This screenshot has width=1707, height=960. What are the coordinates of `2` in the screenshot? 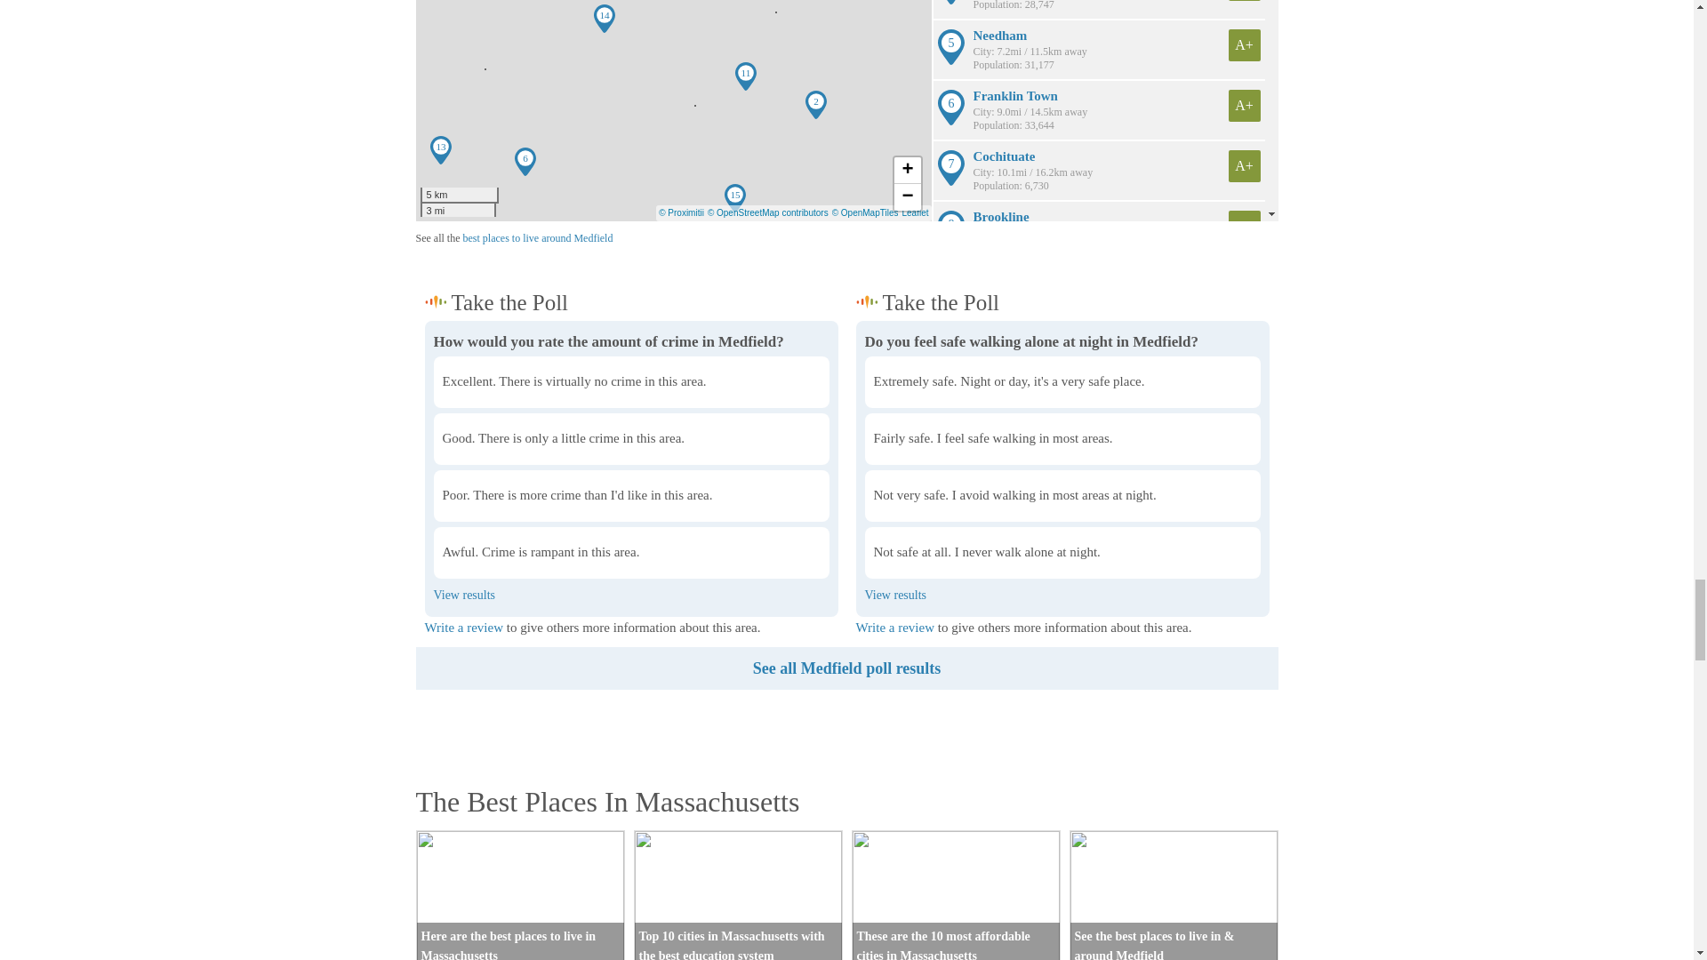 It's located at (870, 336).